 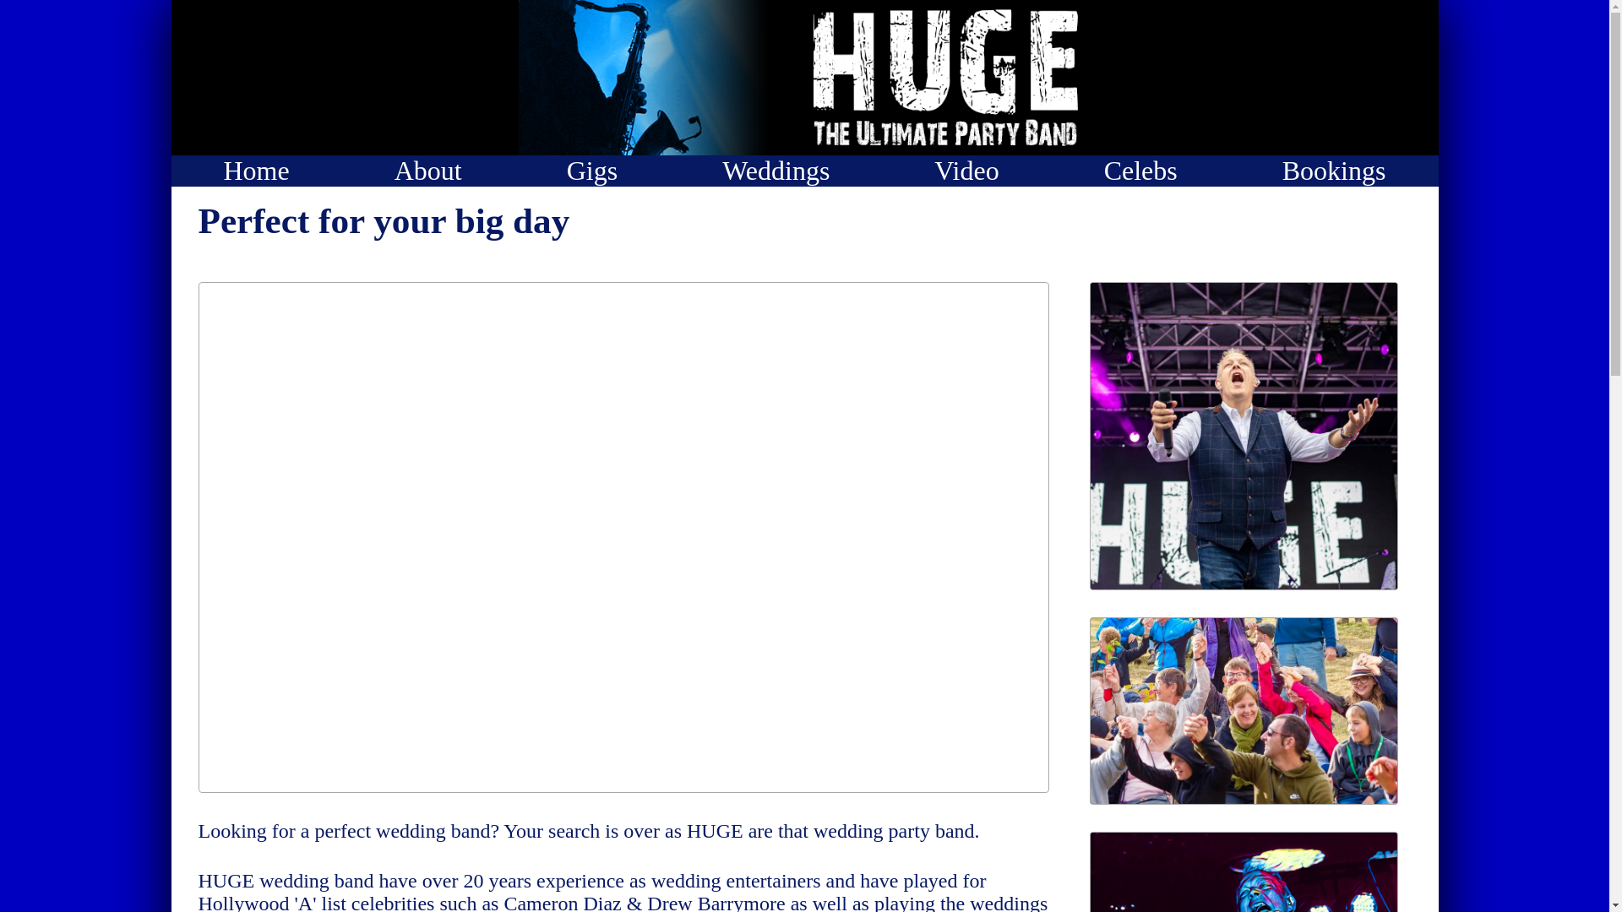 I want to click on Video, so click(x=966, y=171).